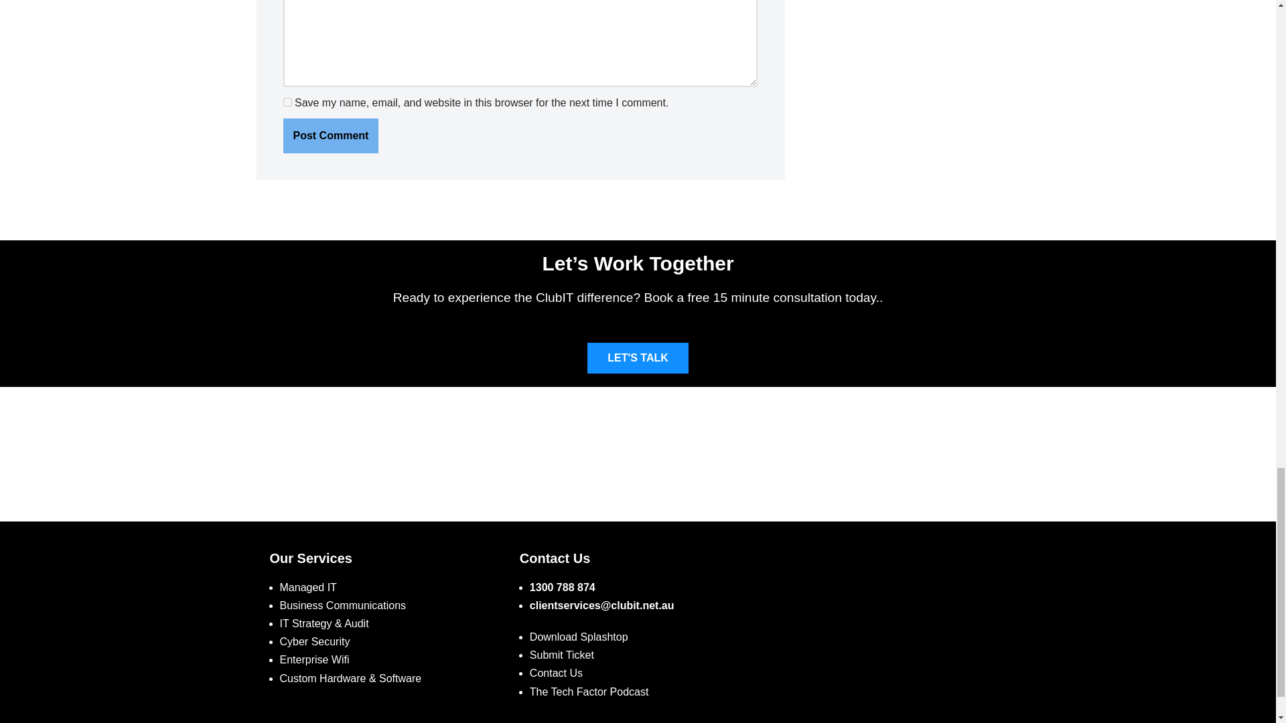  What do you see at coordinates (287, 102) in the screenshot?
I see `yes` at bounding box center [287, 102].